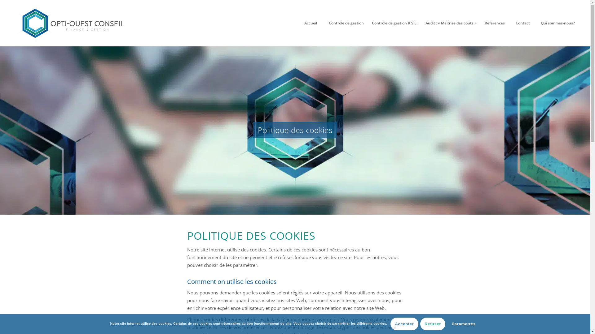  What do you see at coordinates (523, 23) in the screenshot?
I see `Contact` at bounding box center [523, 23].